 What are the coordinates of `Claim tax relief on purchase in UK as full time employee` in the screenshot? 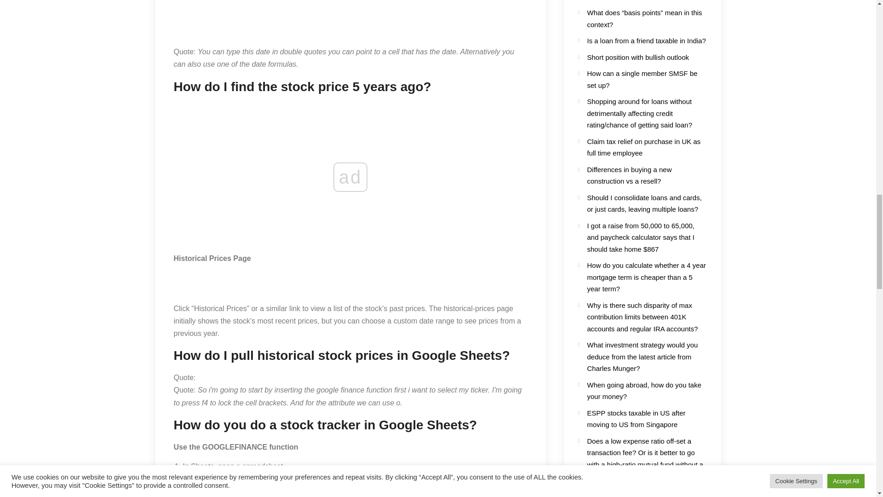 It's located at (643, 147).